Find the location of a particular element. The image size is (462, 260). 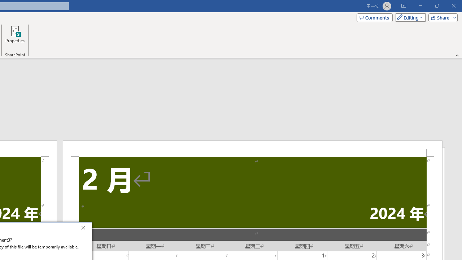

Properties is located at coordinates (15, 37).